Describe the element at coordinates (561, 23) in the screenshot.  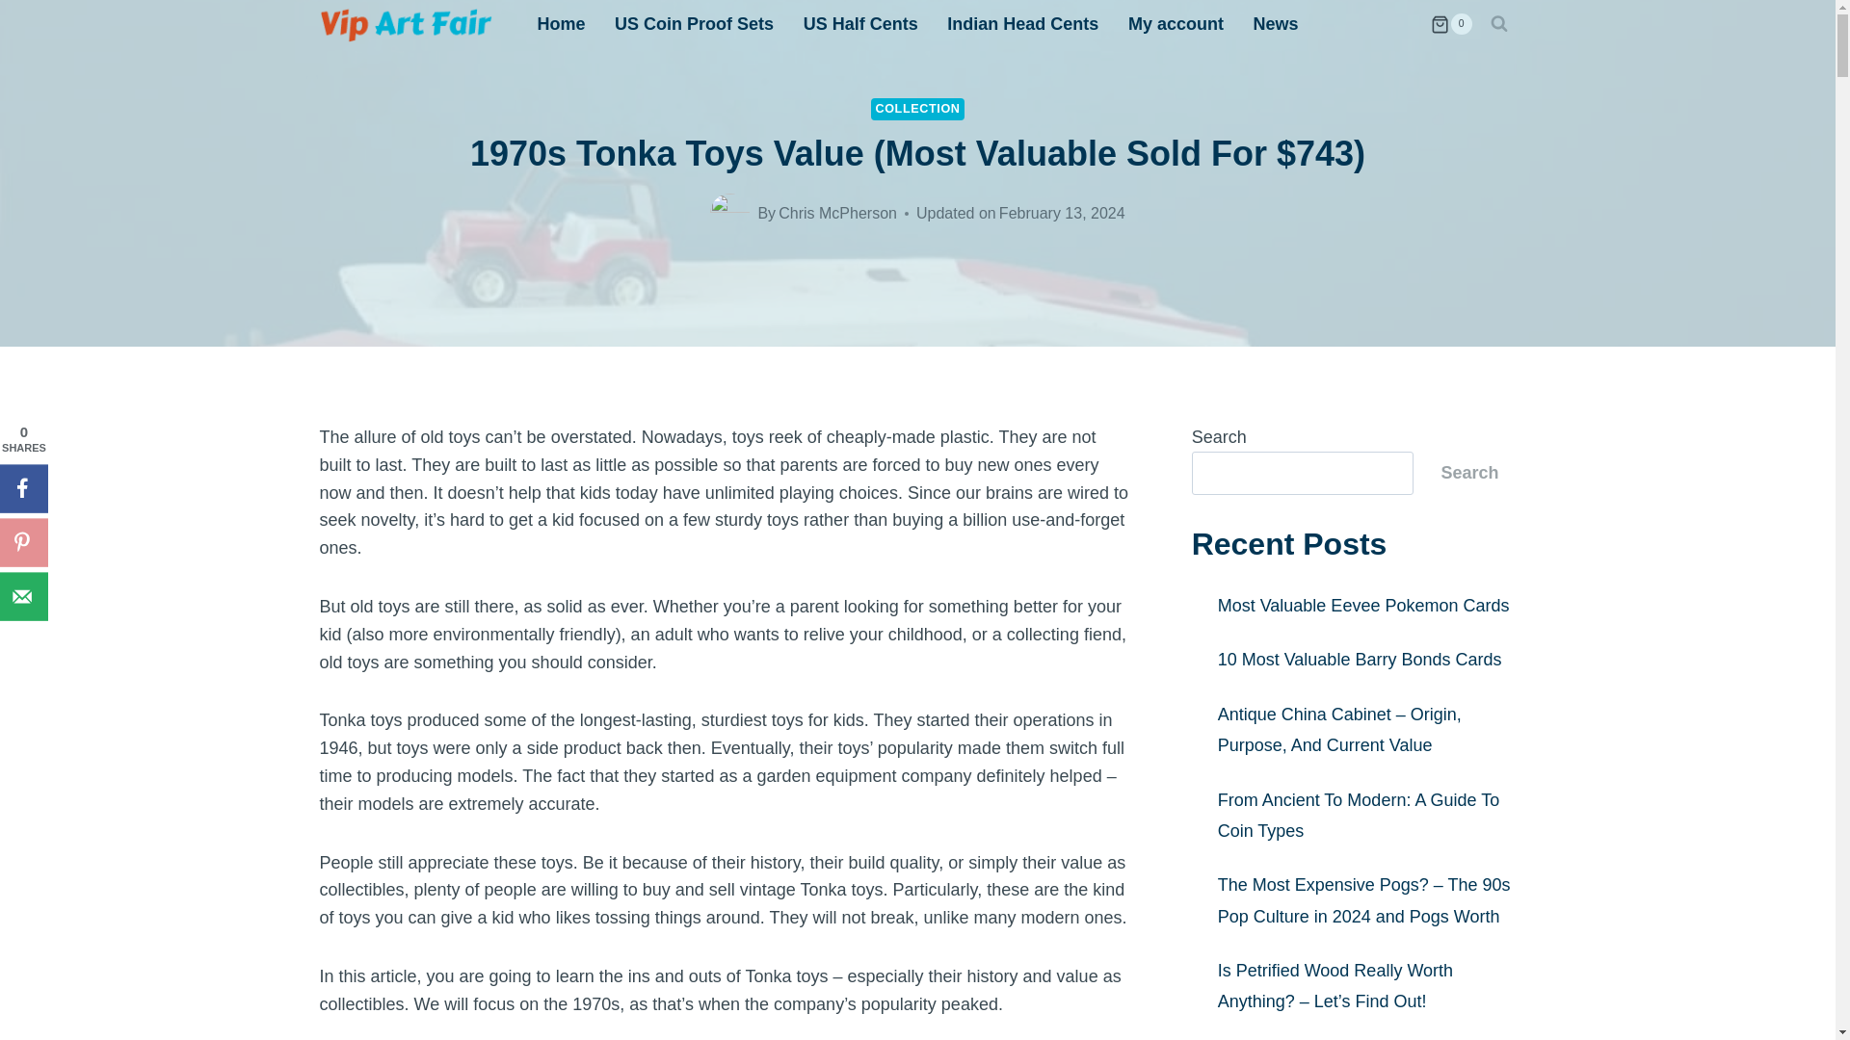
I see `Home` at that location.